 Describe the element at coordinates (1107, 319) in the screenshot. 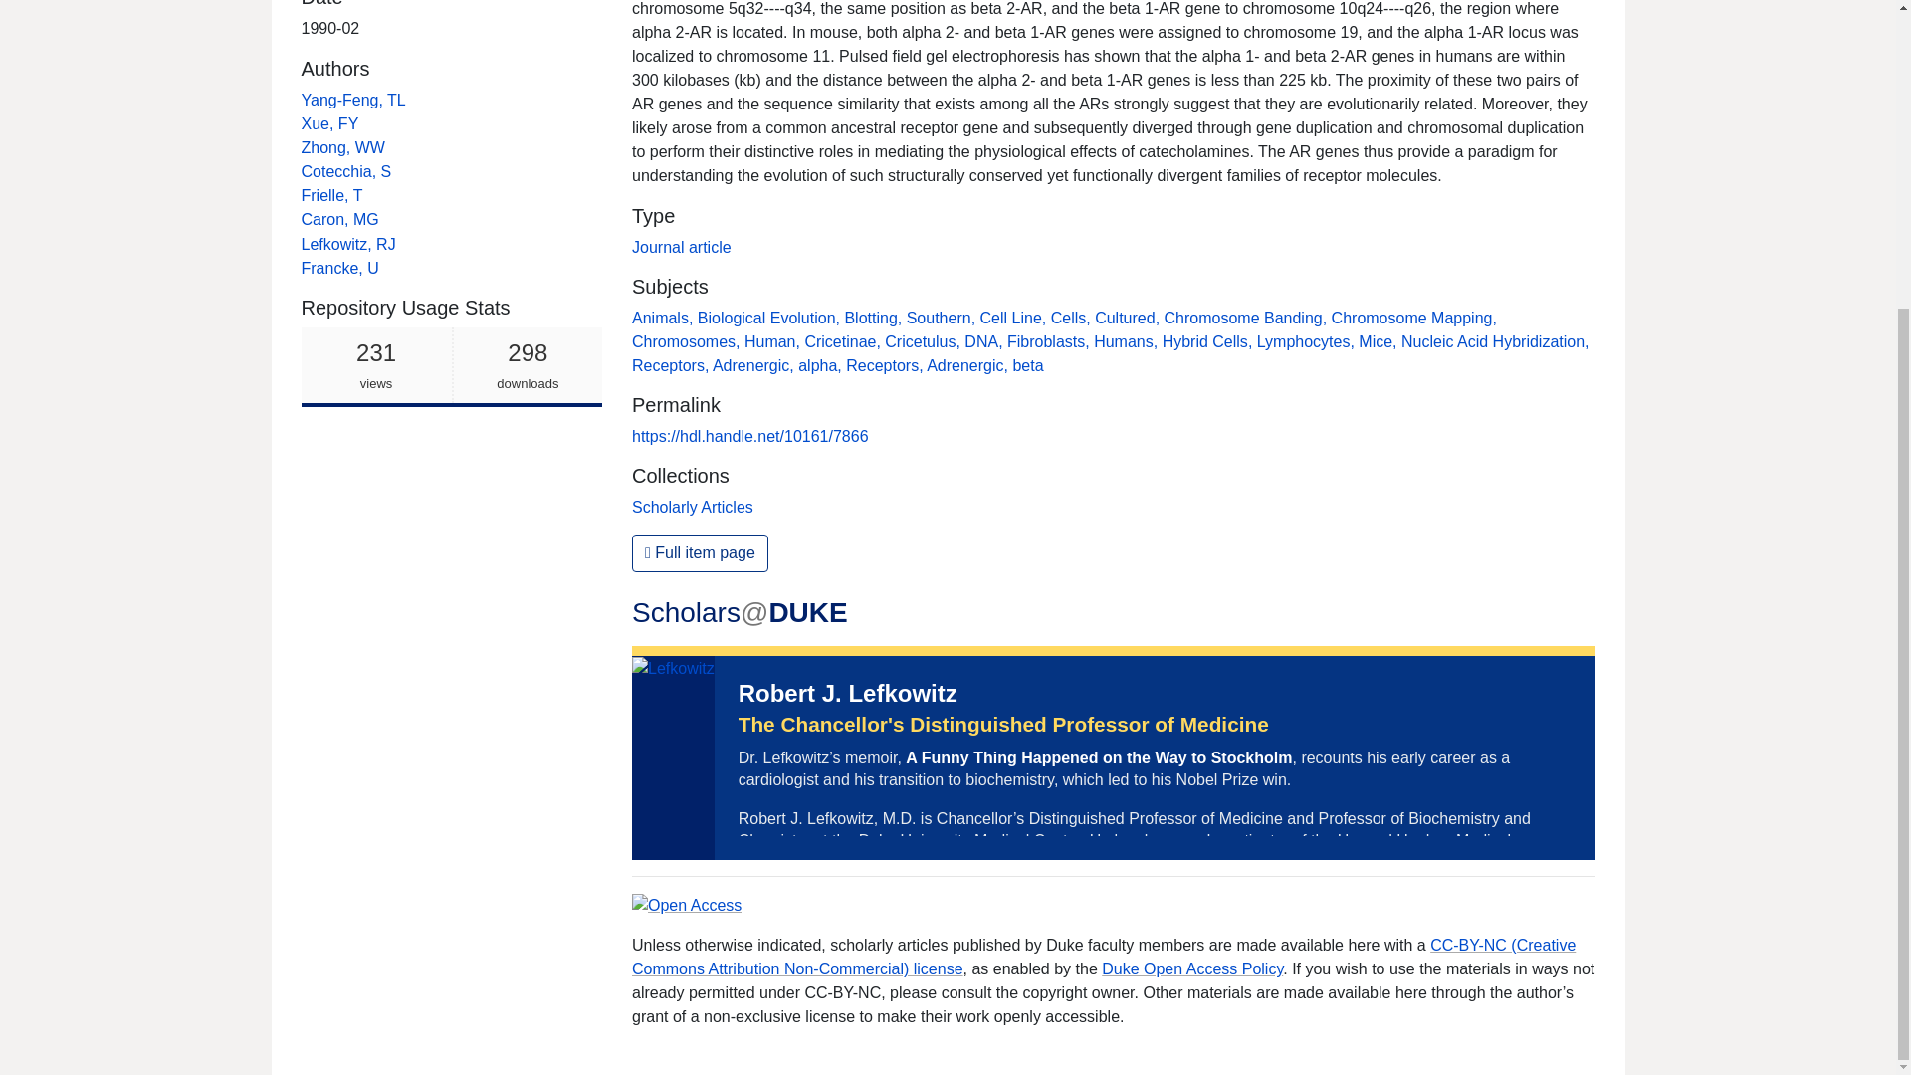

I see `Cells, Cultured,` at that location.